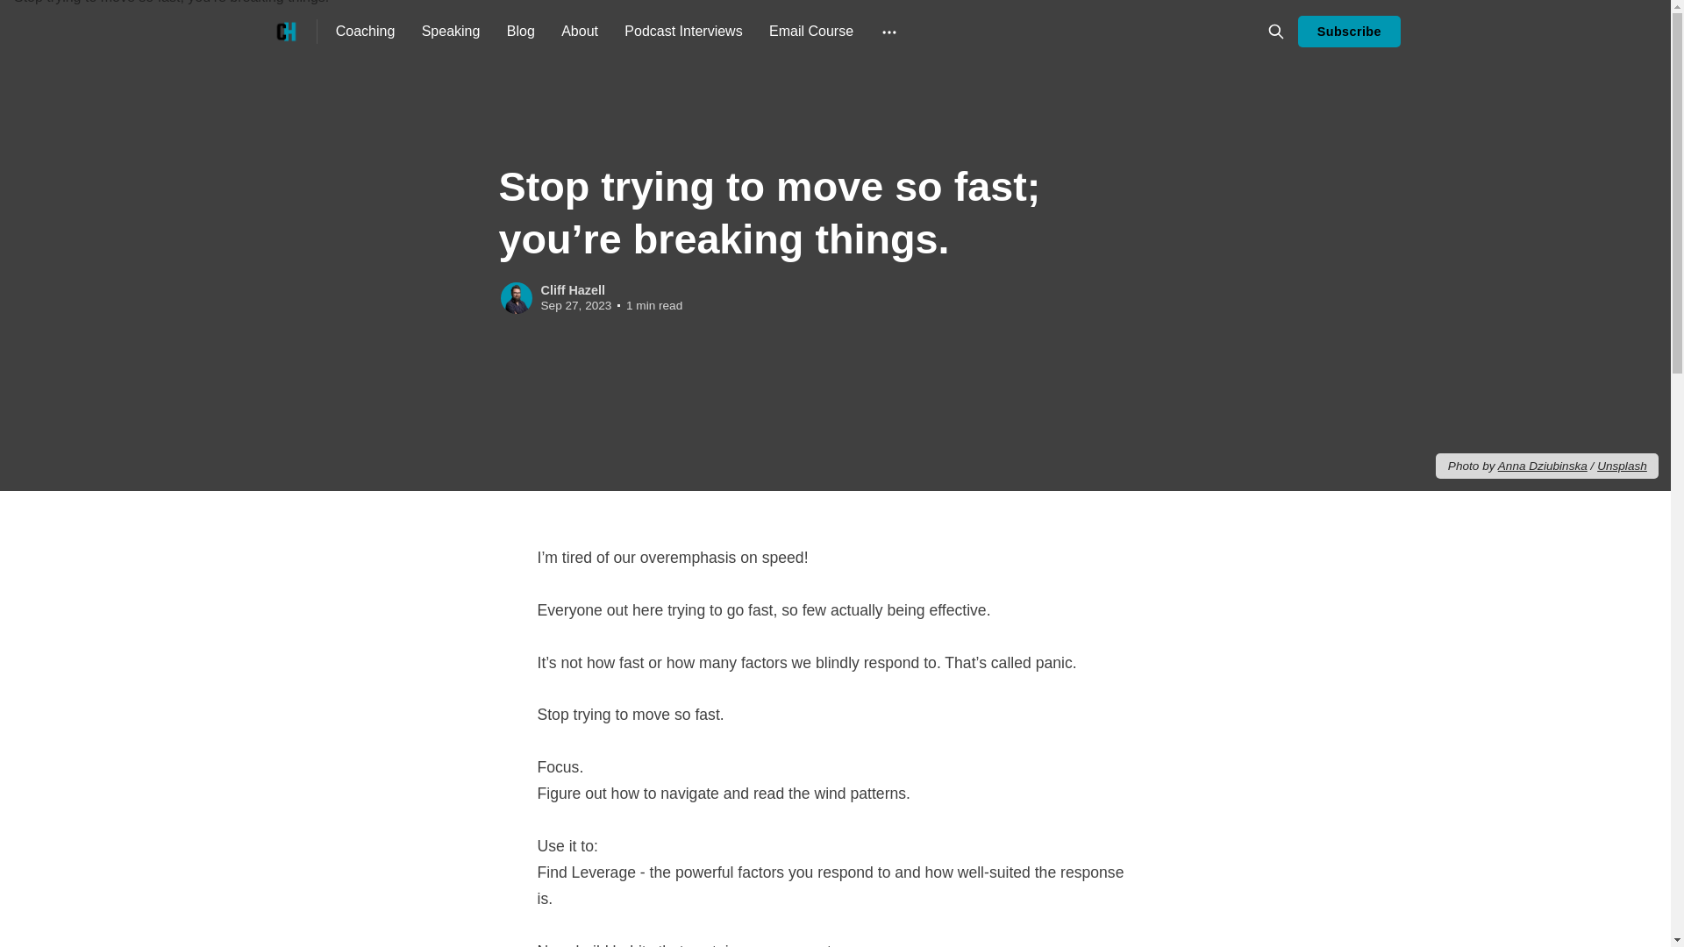  What do you see at coordinates (1621, 465) in the screenshot?
I see `Unsplash` at bounding box center [1621, 465].